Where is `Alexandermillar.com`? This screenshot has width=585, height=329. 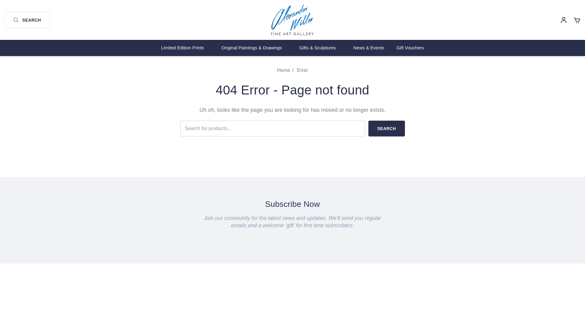 Alexandermillar.com is located at coordinates (292, 20).